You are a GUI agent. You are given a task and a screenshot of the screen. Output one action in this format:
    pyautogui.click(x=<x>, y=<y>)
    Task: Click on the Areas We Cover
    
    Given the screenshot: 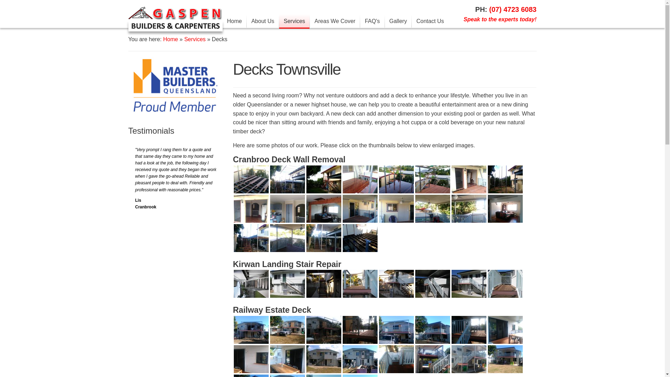 What is the action you would take?
    pyautogui.click(x=335, y=21)
    